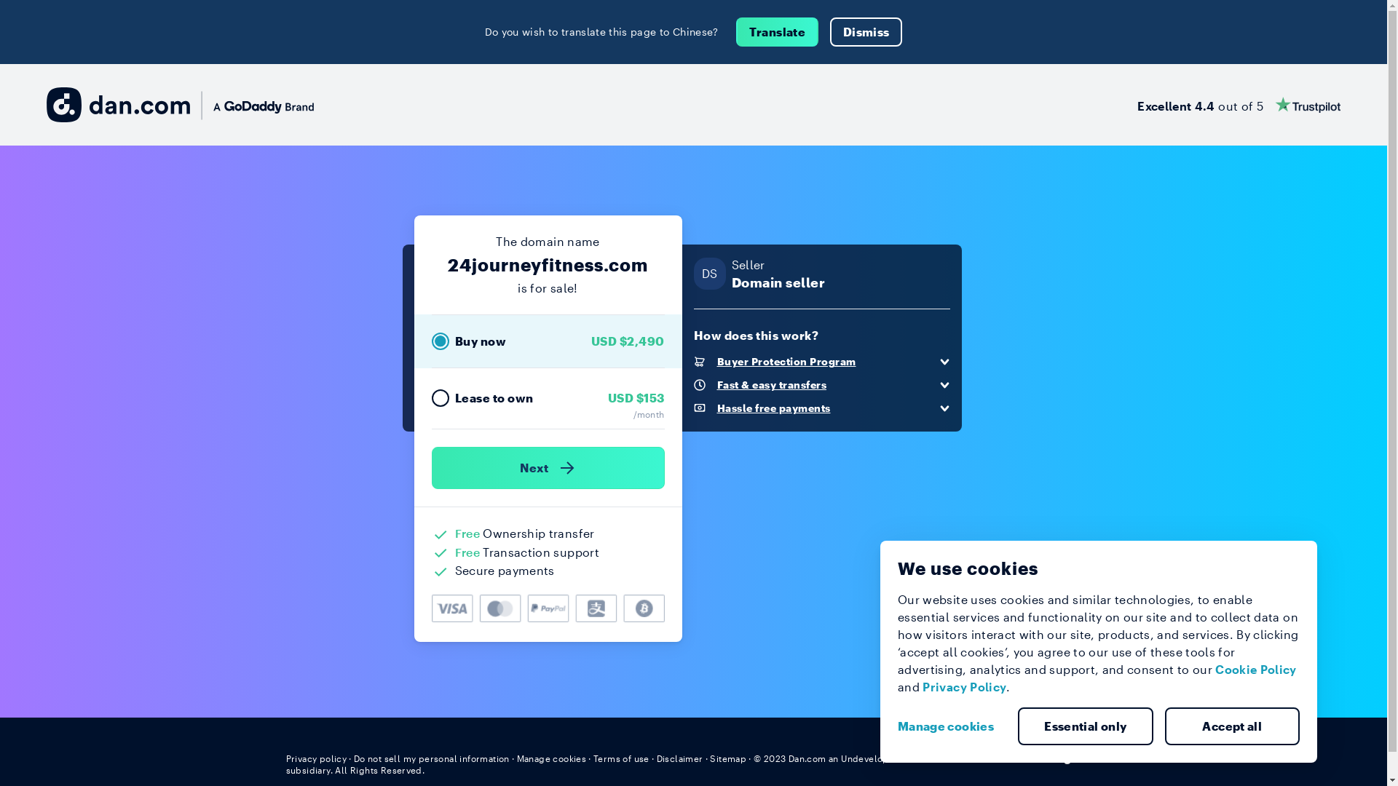  I want to click on Next
), so click(548, 468).